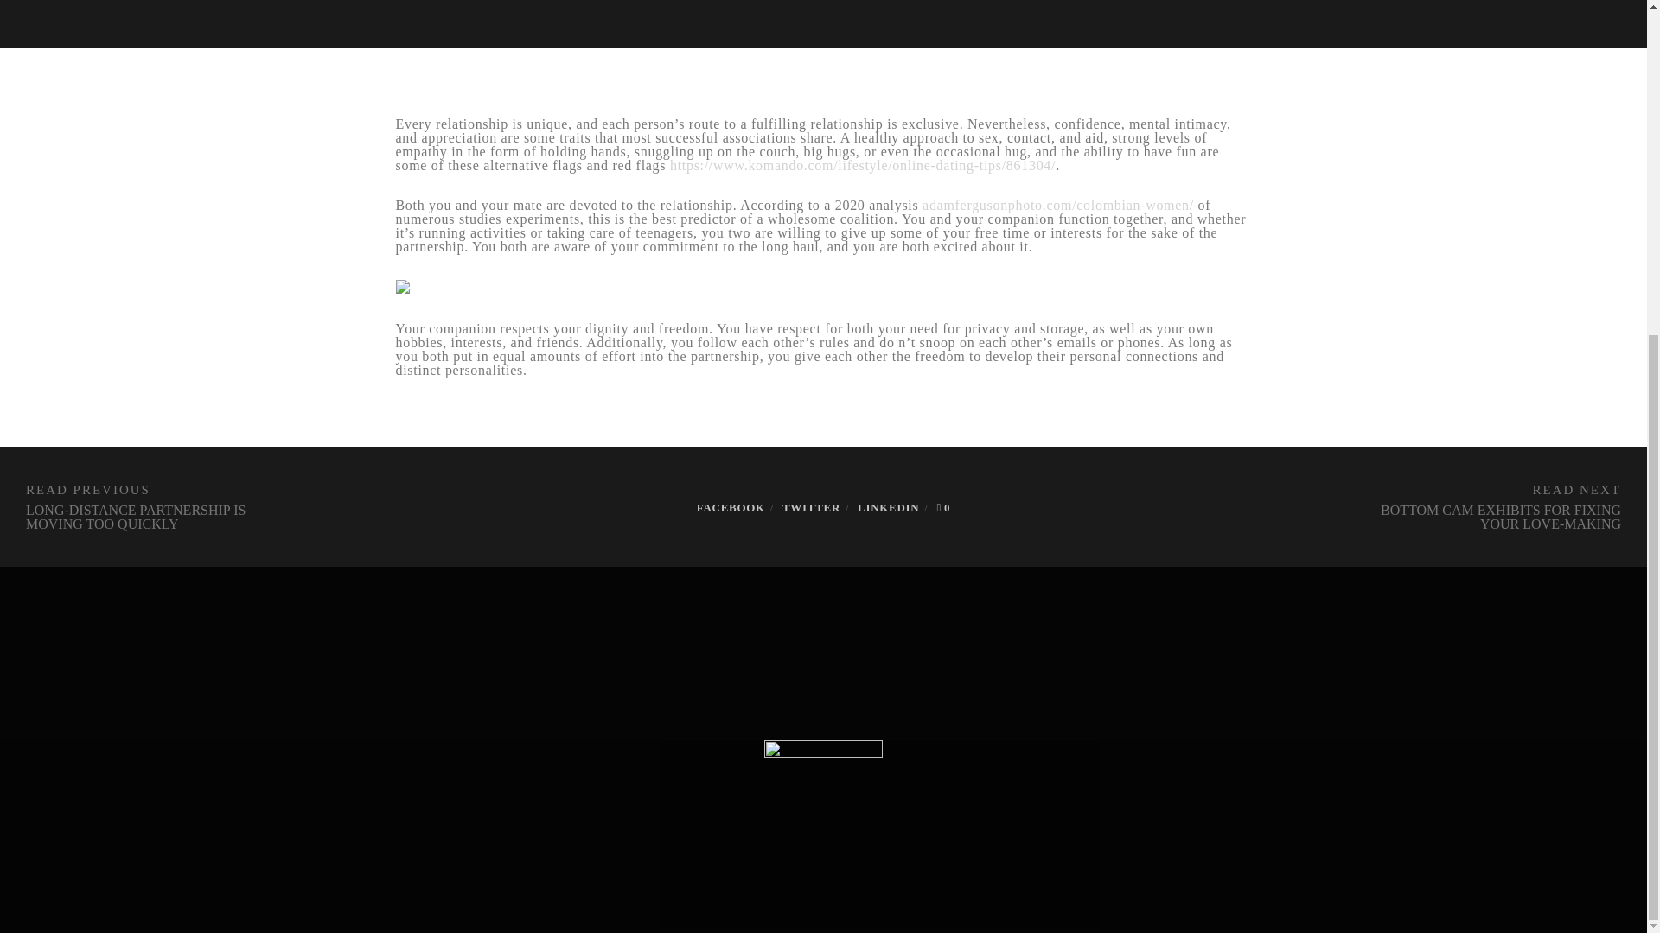 This screenshot has height=933, width=1660. What do you see at coordinates (889, 507) in the screenshot?
I see `A Good Partnership Signs` at bounding box center [889, 507].